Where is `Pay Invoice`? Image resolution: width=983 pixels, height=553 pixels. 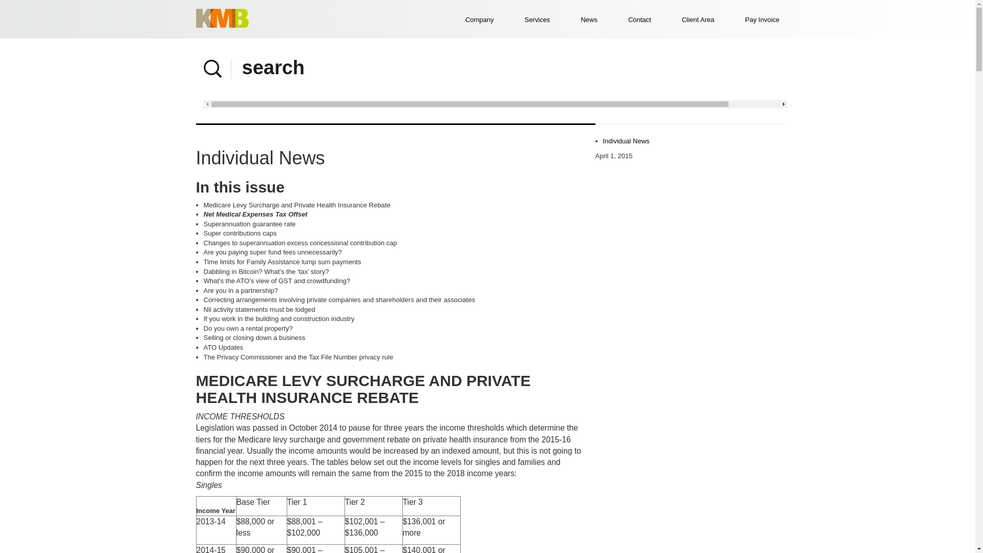
Pay Invoice is located at coordinates (762, 19).